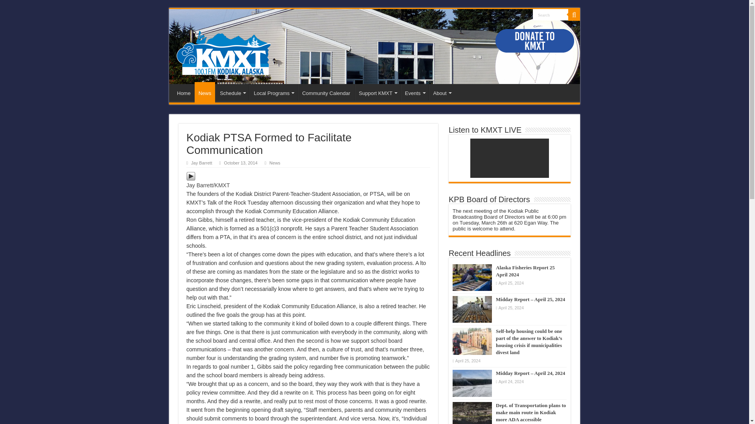 This screenshot has width=755, height=424. What do you see at coordinates (191, 176) in the screenshot?
I see `Play` at bounding box center [191, 176].